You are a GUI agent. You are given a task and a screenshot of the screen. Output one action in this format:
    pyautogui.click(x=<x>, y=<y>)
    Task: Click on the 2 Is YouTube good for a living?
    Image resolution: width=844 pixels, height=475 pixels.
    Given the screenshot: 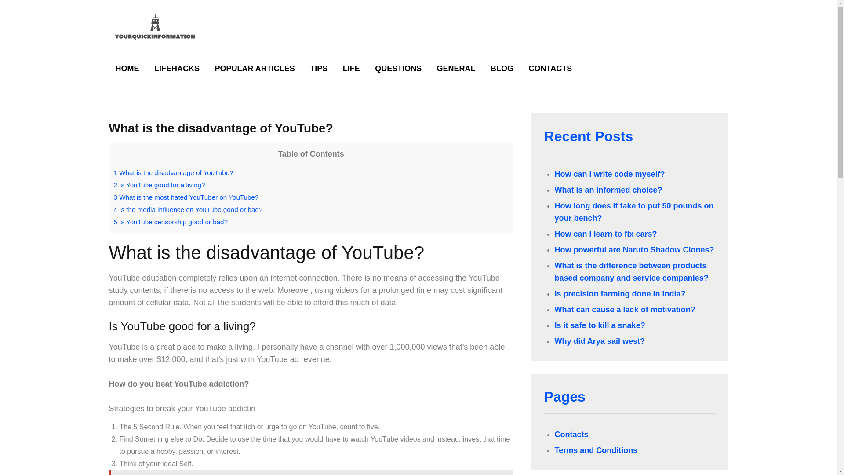 What is the action you would take?
    pyautogui.click(x=159, y=185)
    